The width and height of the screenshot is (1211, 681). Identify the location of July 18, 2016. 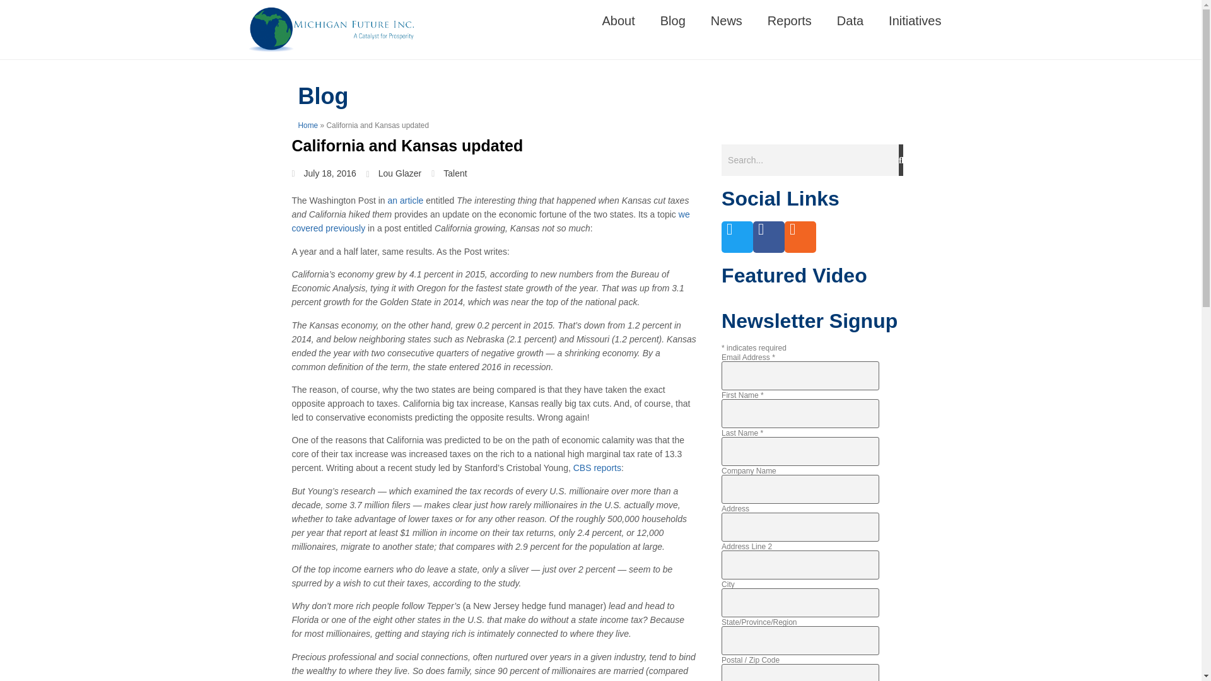
(324, 173).